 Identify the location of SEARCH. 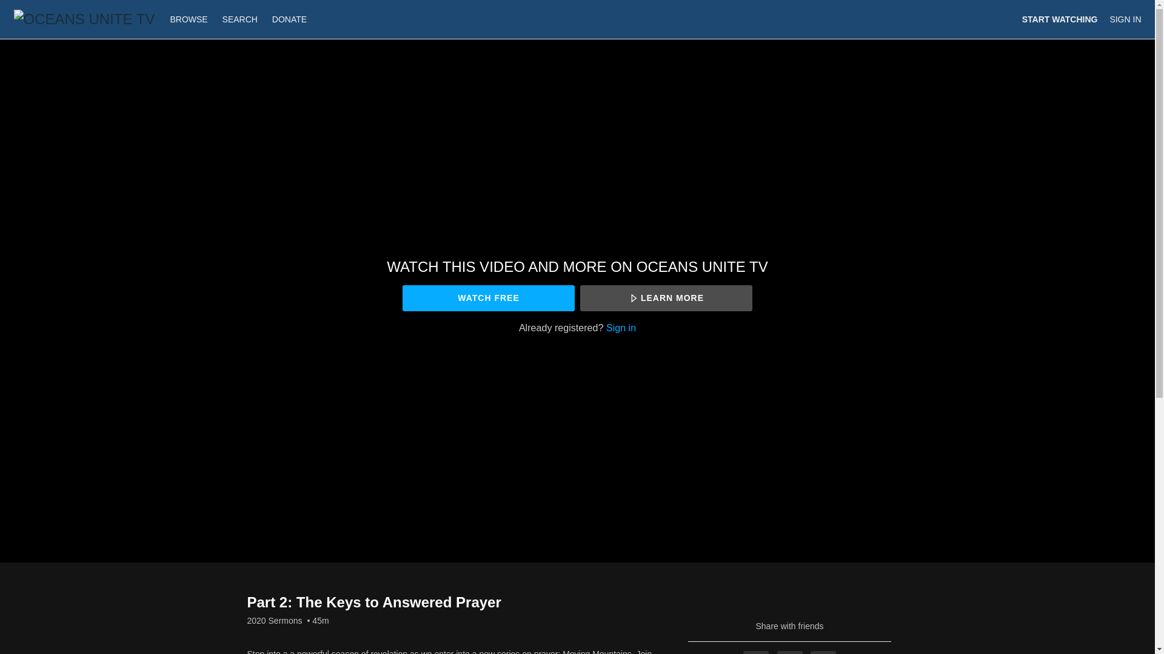
(241, 19).